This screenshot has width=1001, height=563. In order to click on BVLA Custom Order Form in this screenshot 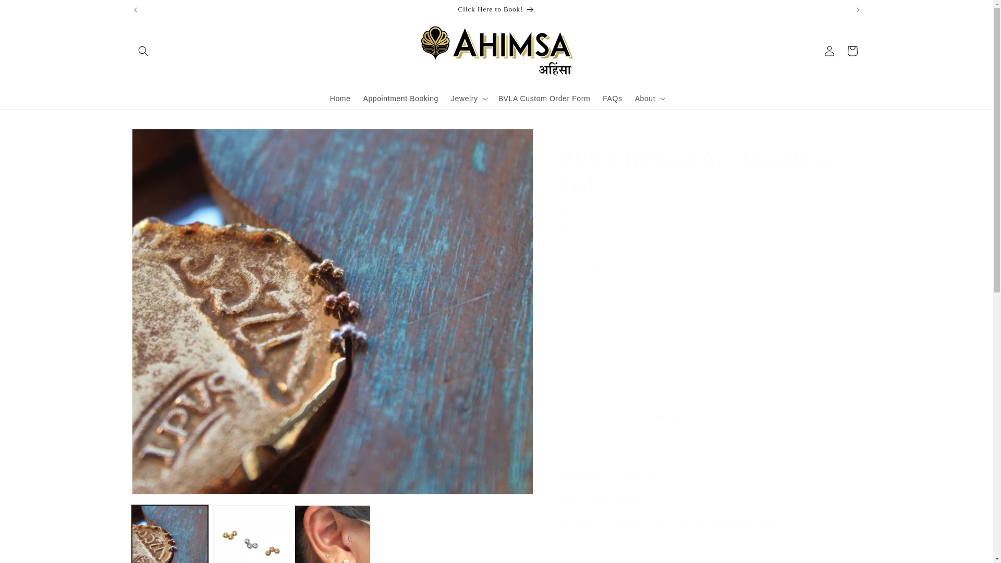, I will do `click(544, 98)`.